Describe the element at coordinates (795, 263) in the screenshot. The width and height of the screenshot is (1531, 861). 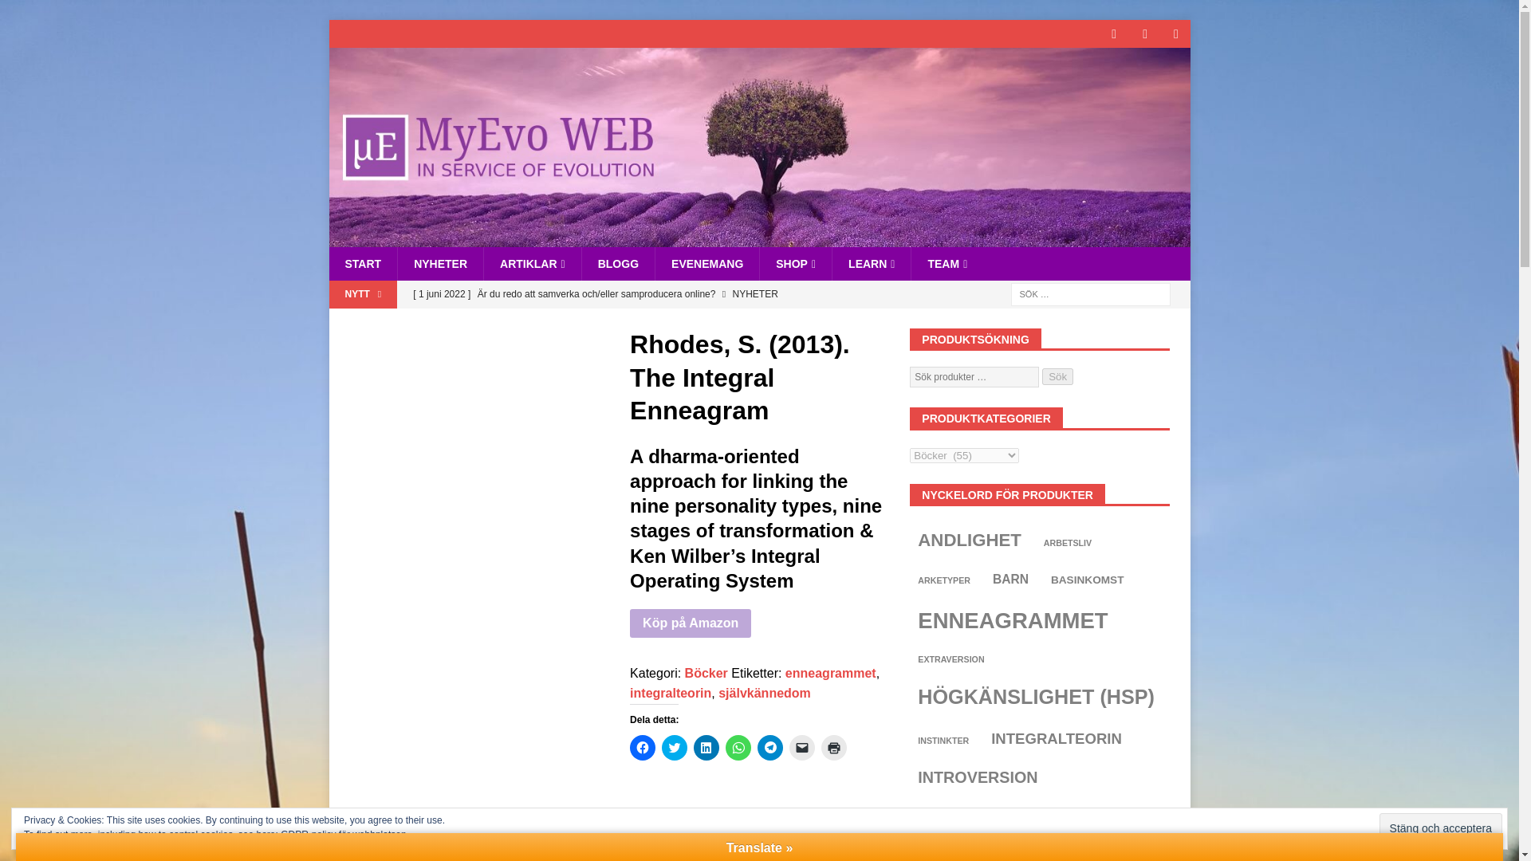
I see `SHOP` at that location.